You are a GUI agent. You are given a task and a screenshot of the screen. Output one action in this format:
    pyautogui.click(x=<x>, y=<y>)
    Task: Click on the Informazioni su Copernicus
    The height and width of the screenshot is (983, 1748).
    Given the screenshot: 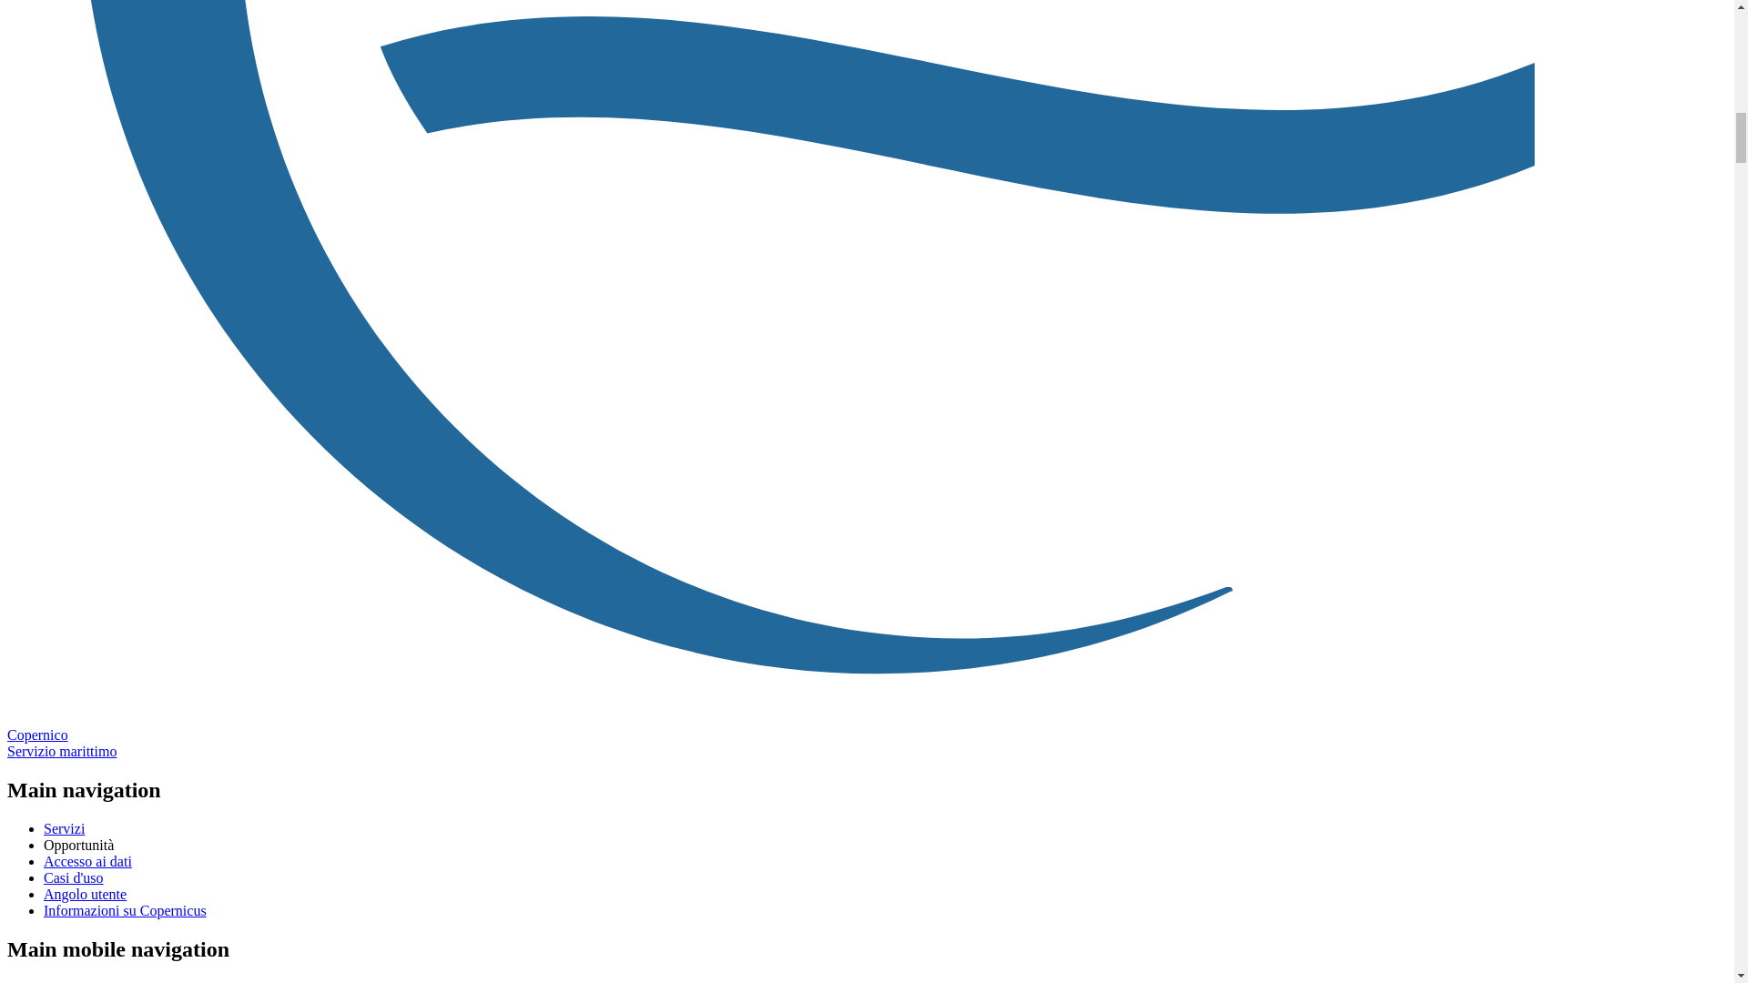 What is the action you would take?
    pyautogui.click(x=125, y=910)
    